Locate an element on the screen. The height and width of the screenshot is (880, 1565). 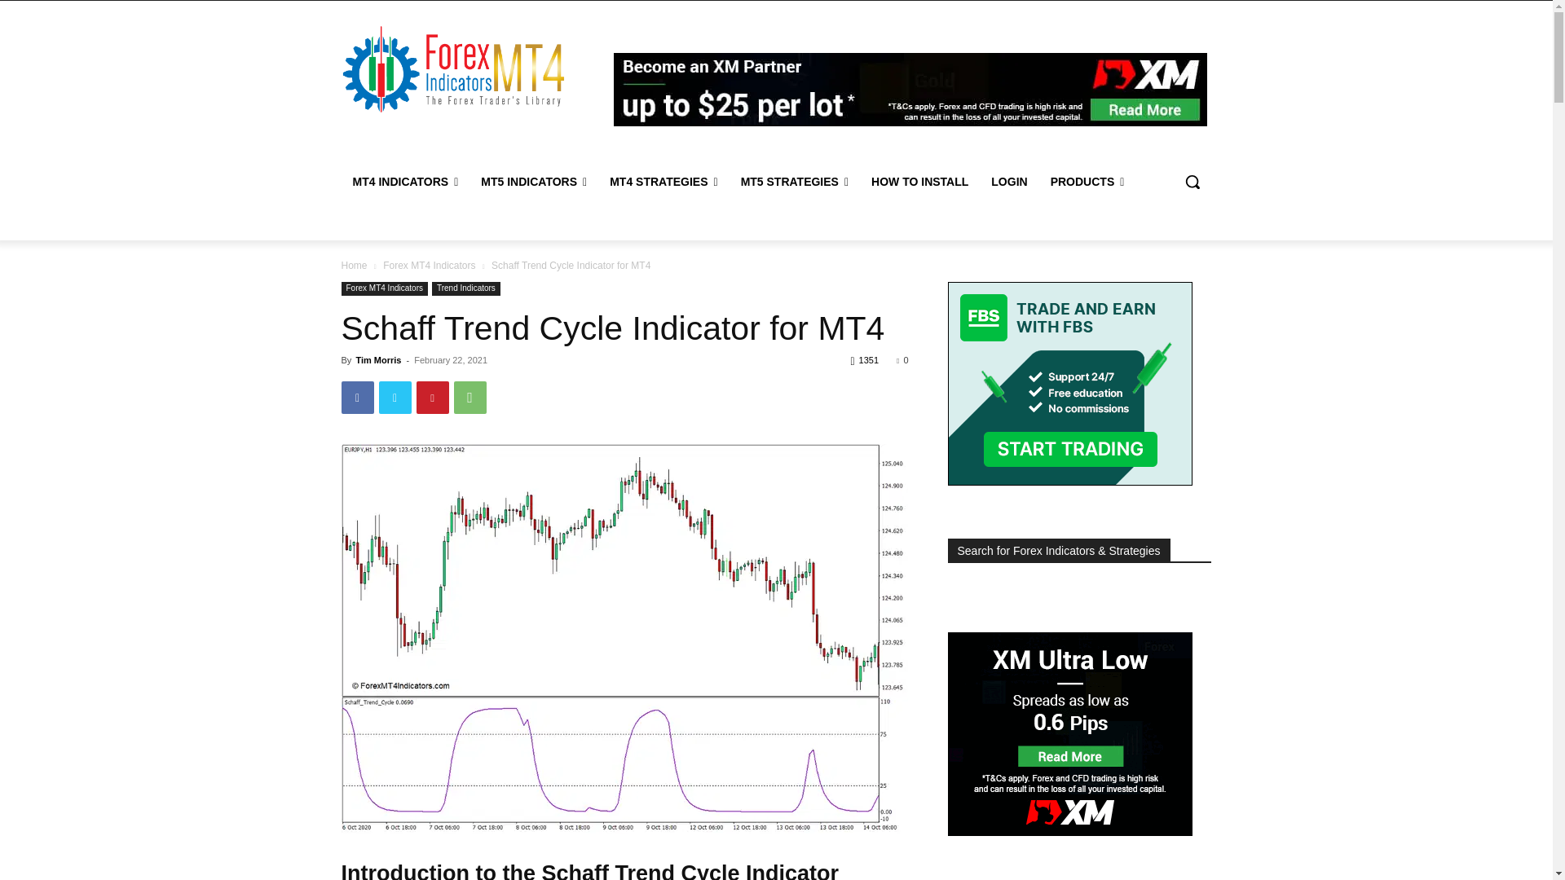
WhatsApp is located at coordinates (469, 397).